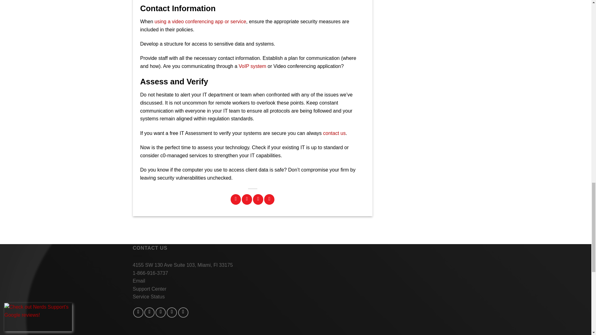 The width and height of the screenshot is (596, 335). What do you see at coordinates (258, 199) in the screenshot?
I see `Email to a Friend` at bounding box center [258, 199].